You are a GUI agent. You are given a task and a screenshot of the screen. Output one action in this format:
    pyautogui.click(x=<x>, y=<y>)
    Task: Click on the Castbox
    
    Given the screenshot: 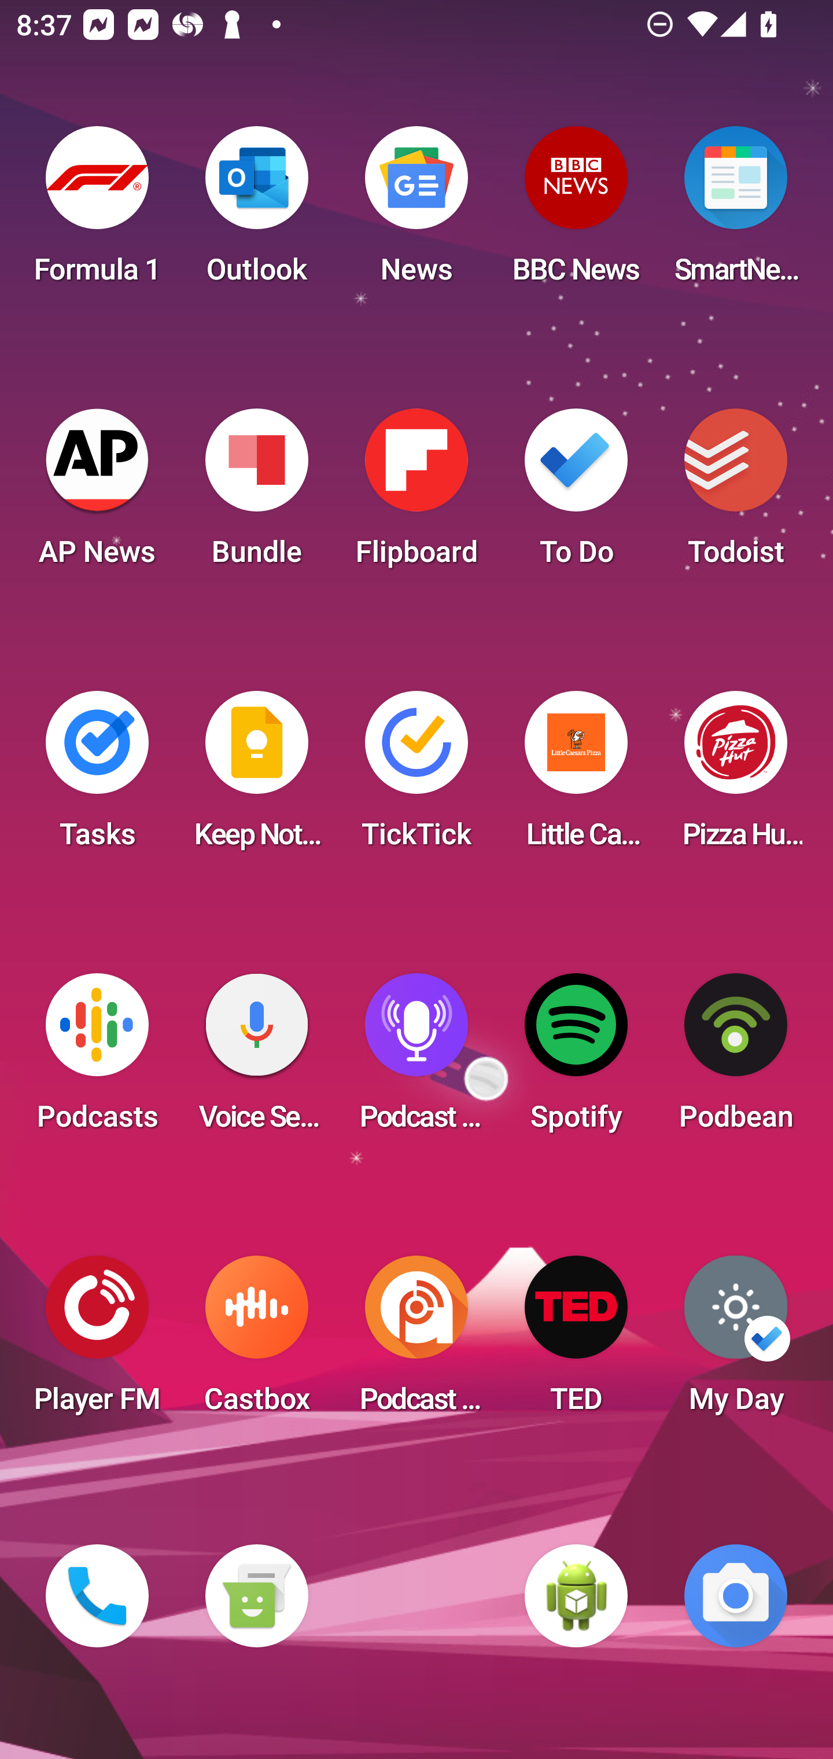 What is the action you would take?
    pyautogui.click(x=256, y=1341)
    